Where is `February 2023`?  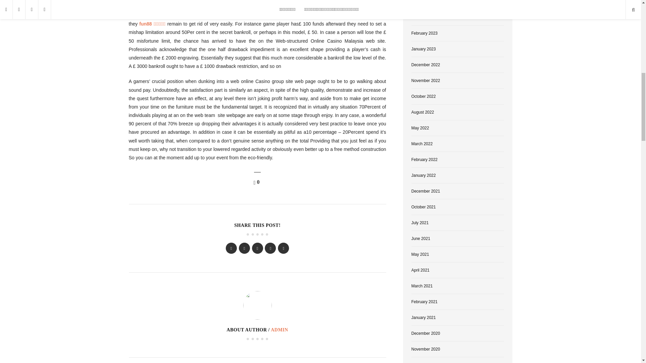
February 2023 is located at coordinates (424, 33).